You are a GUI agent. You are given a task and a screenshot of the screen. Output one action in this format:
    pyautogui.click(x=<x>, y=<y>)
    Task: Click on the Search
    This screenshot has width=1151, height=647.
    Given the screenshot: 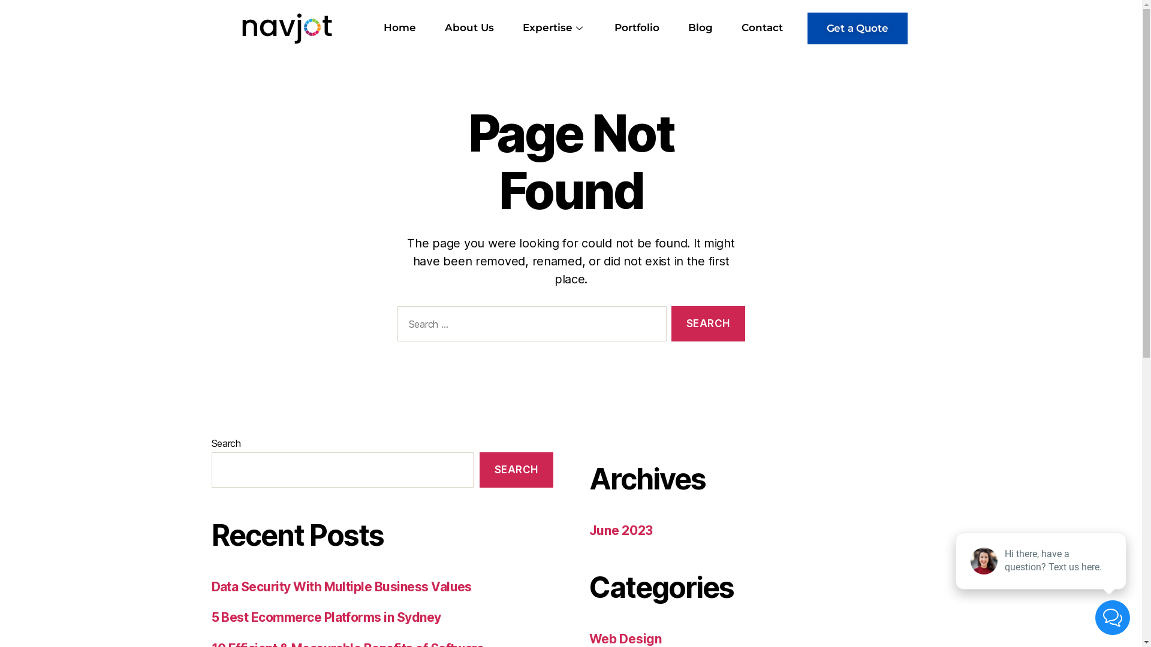 What is the action you would take?
    pyautogui.click(x=708, y=323)
    